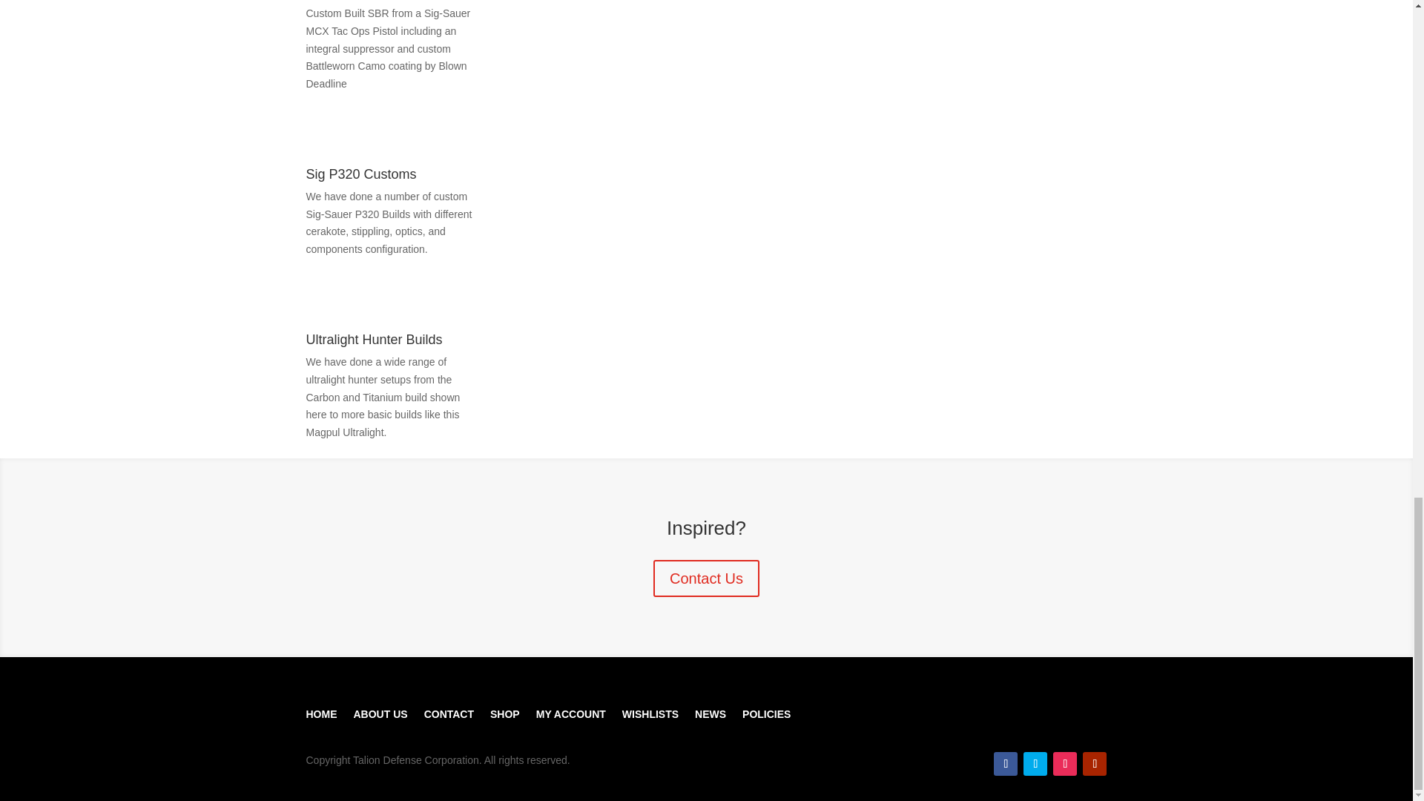  What do you see at coordinates (571, 711) in the screenshot?
I see `MY ACCOUNT` at bounding box center [571, 711].